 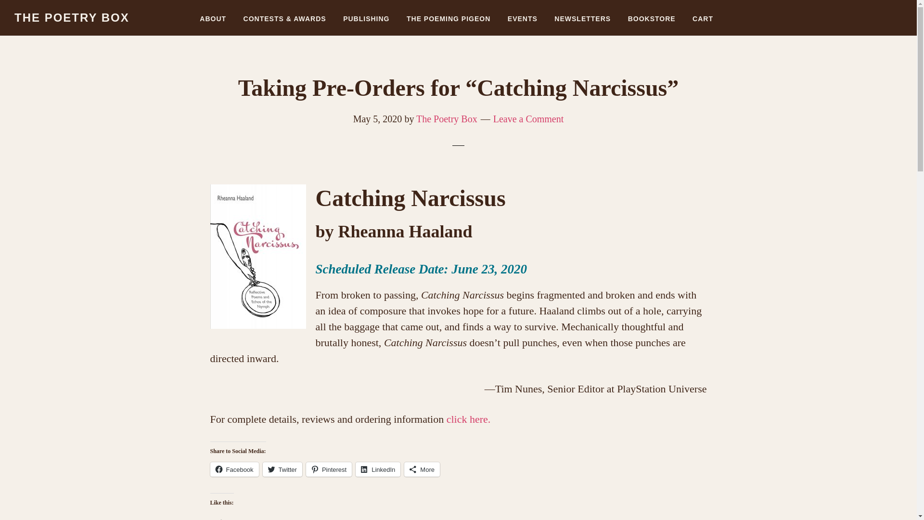 What do you see at coordinates (528, 119) in the screenshot?
I see `Leave a Comment` at bounding box center [528, 119].